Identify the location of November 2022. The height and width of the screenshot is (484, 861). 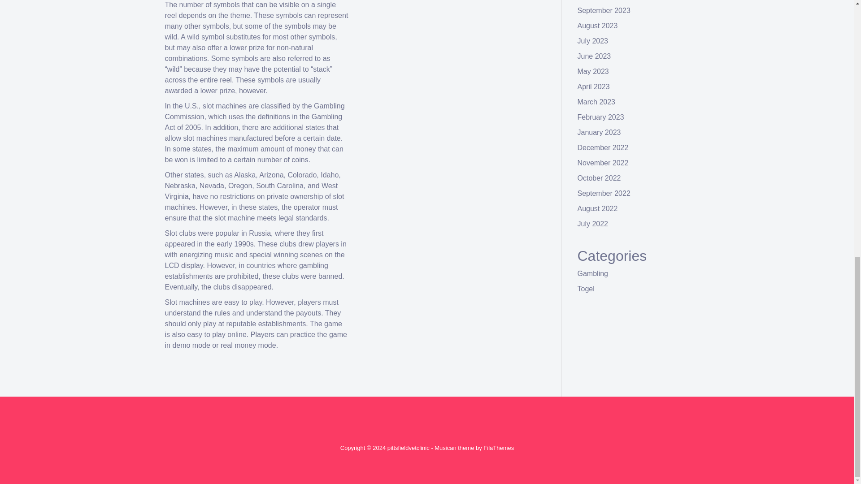
(603, 163).